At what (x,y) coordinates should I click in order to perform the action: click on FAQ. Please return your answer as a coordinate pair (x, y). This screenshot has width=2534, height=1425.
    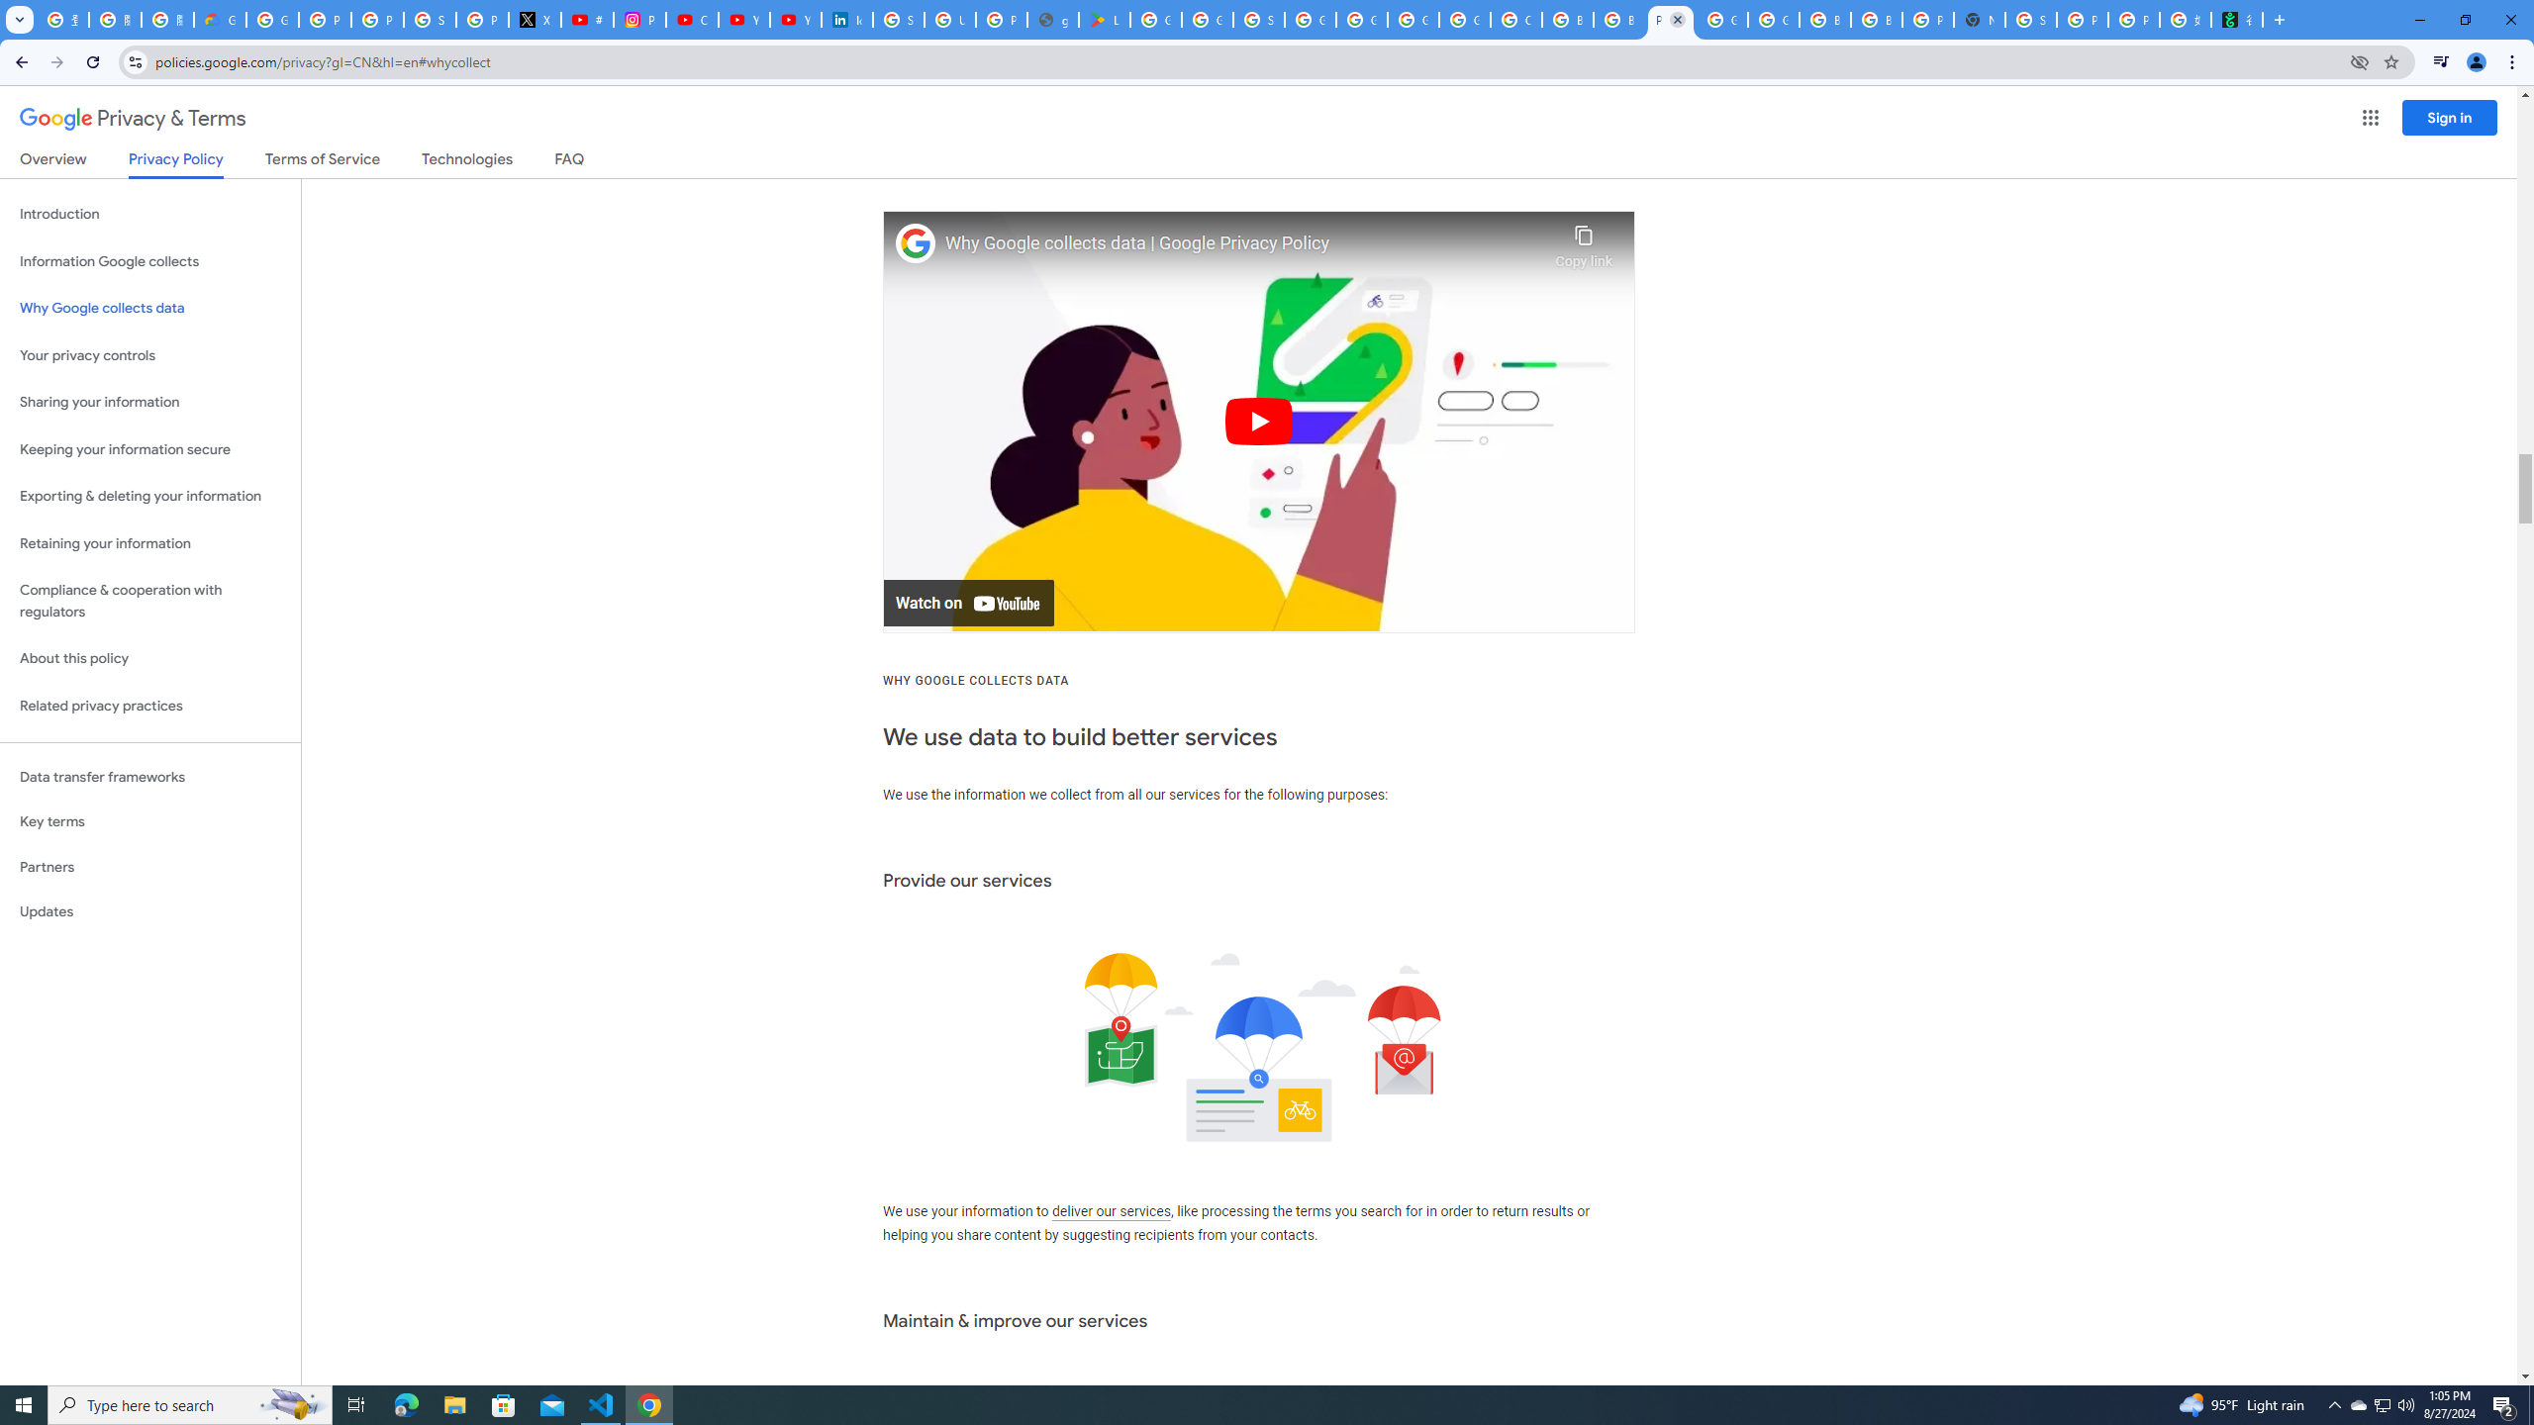
    Looking at the image, I should click on (570, 162).